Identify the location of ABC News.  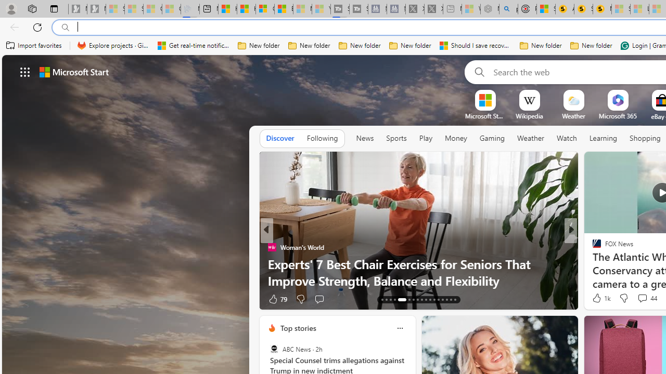
(274, 349).